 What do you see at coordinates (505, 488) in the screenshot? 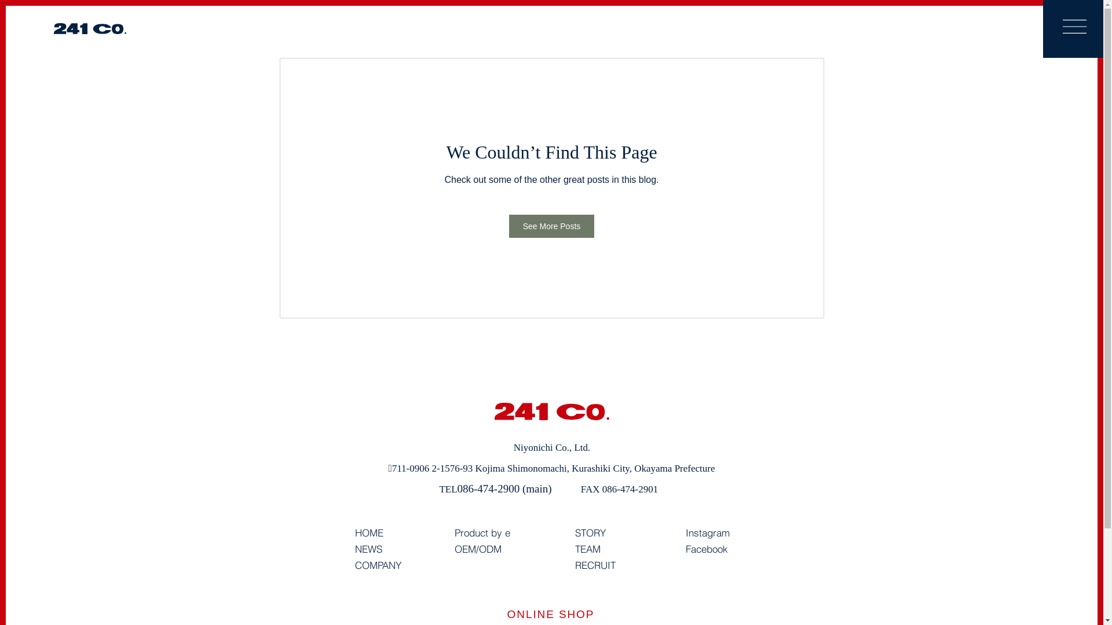
I see `086-474-2900 (main)` at bounding box center [505, 488].